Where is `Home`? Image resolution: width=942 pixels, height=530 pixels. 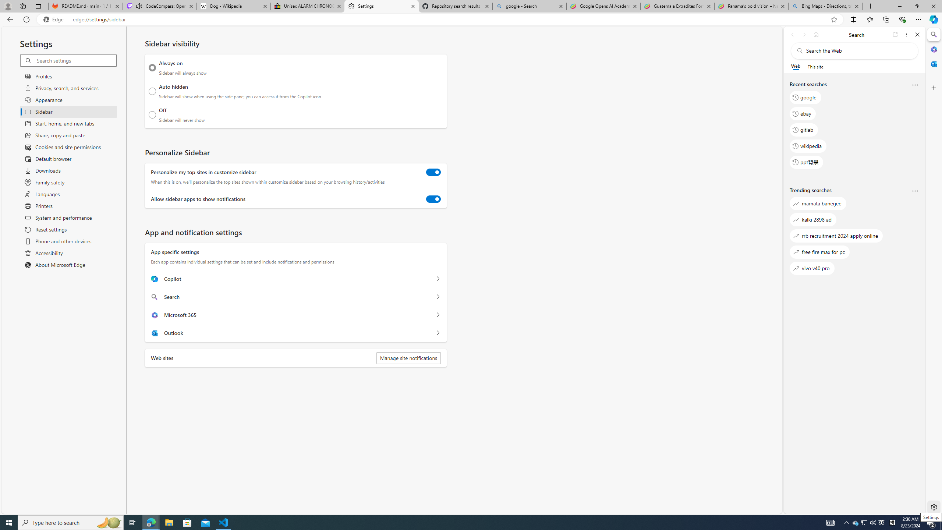
Home is located at coordinates (816, 35).